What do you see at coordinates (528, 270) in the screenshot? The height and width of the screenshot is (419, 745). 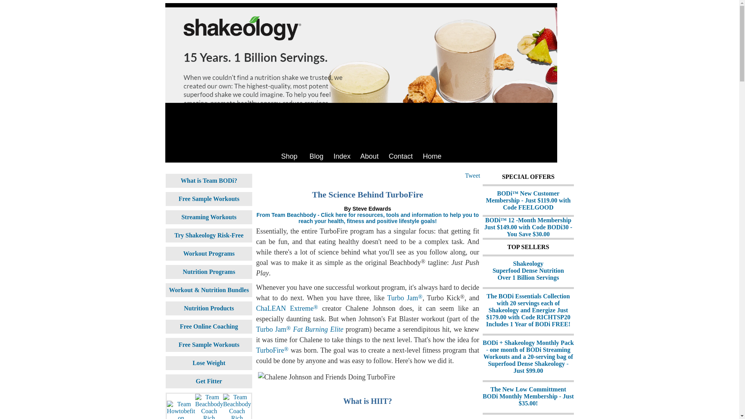 I see `Free Sample Workouts` at bounding box center [528, 270].